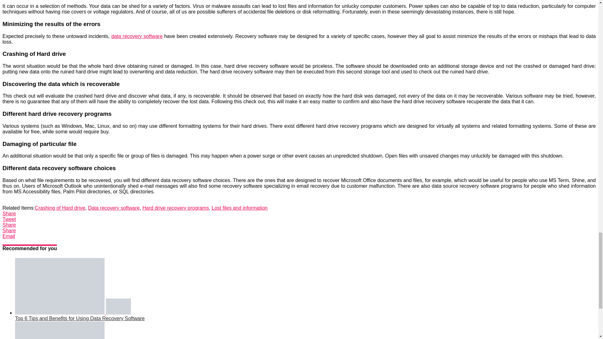  What do you see at coordinates (73, 313) in the screenshot?
I see `Top 6 Tips and Benefits for Using Data Recovery Software` at bounding box center [73, 313].